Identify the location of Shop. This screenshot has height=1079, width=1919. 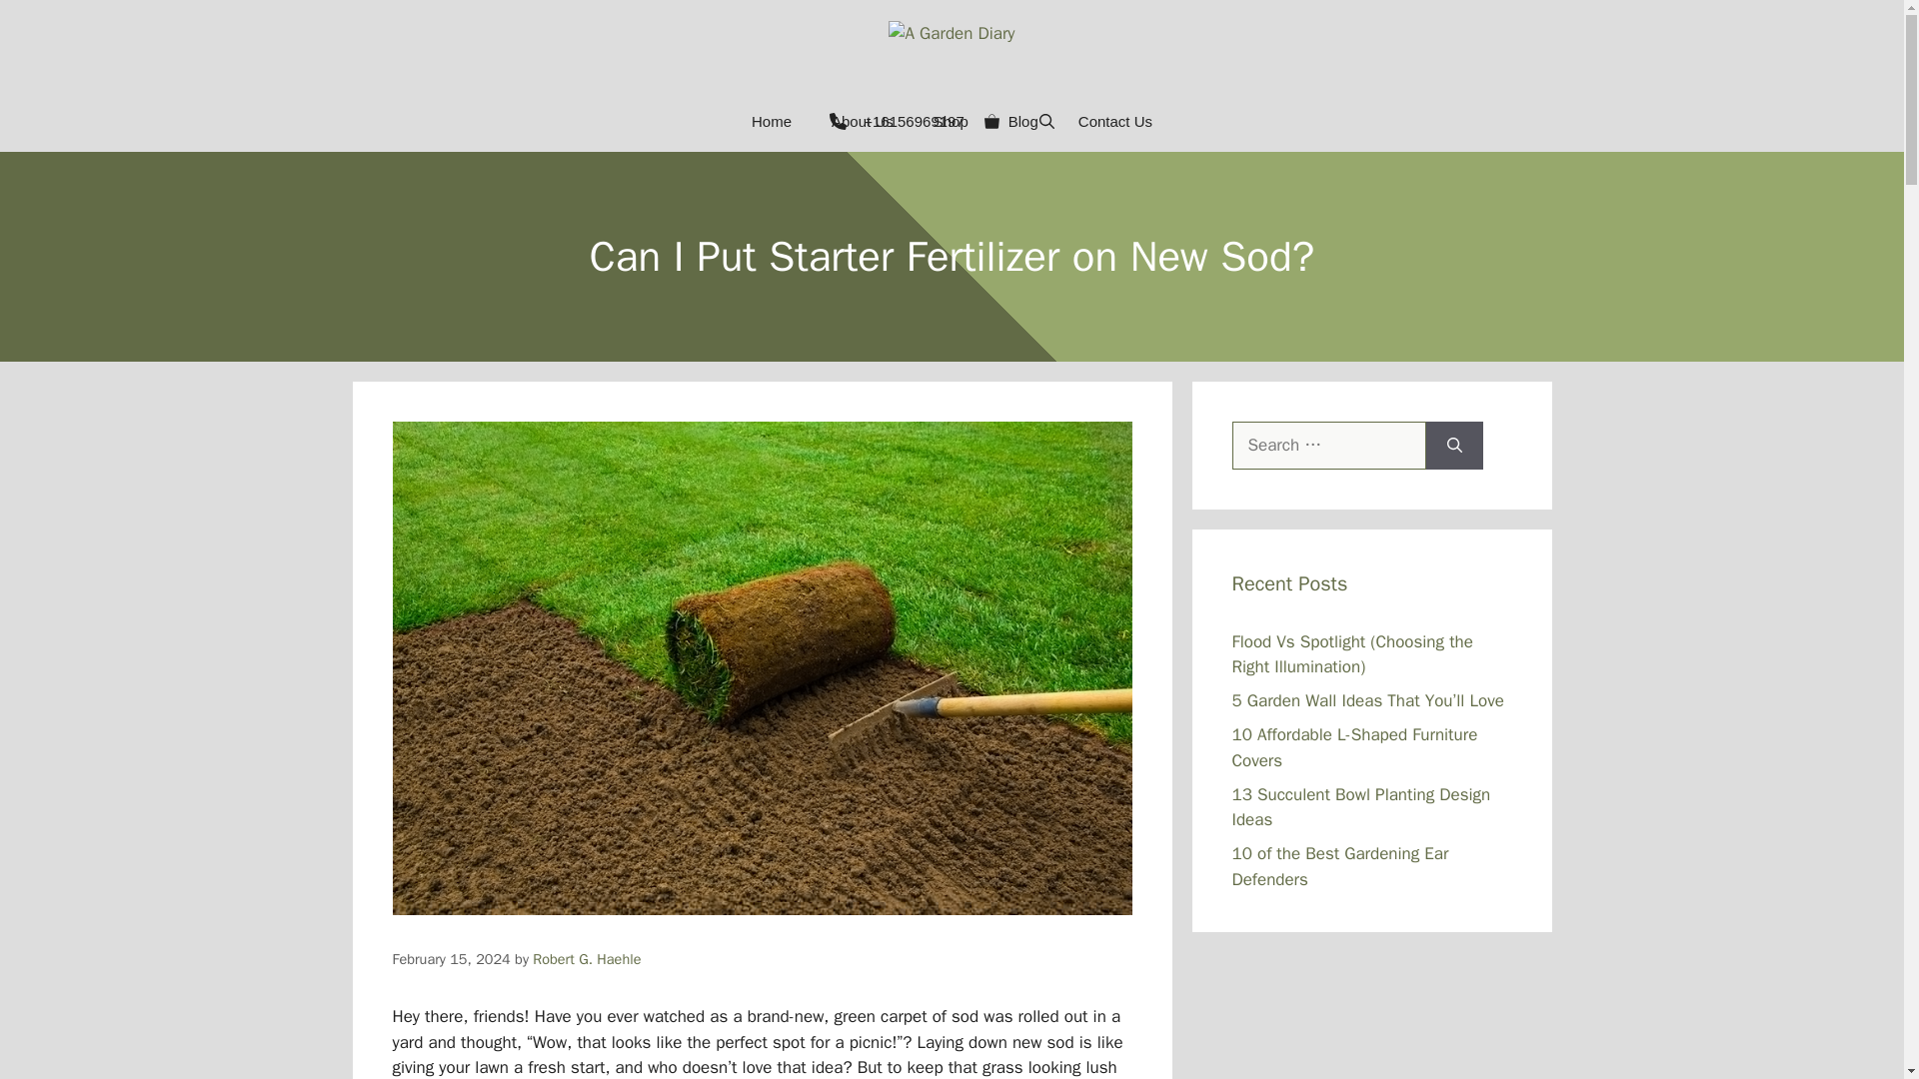
(950, 122).